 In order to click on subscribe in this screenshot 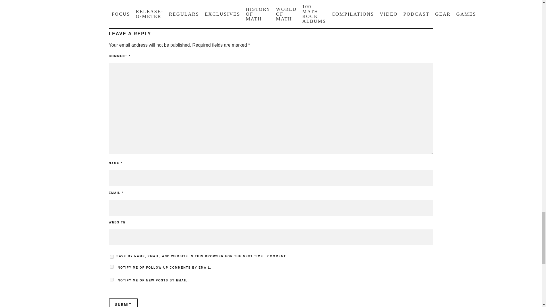, I will do `click(111, 267)`.